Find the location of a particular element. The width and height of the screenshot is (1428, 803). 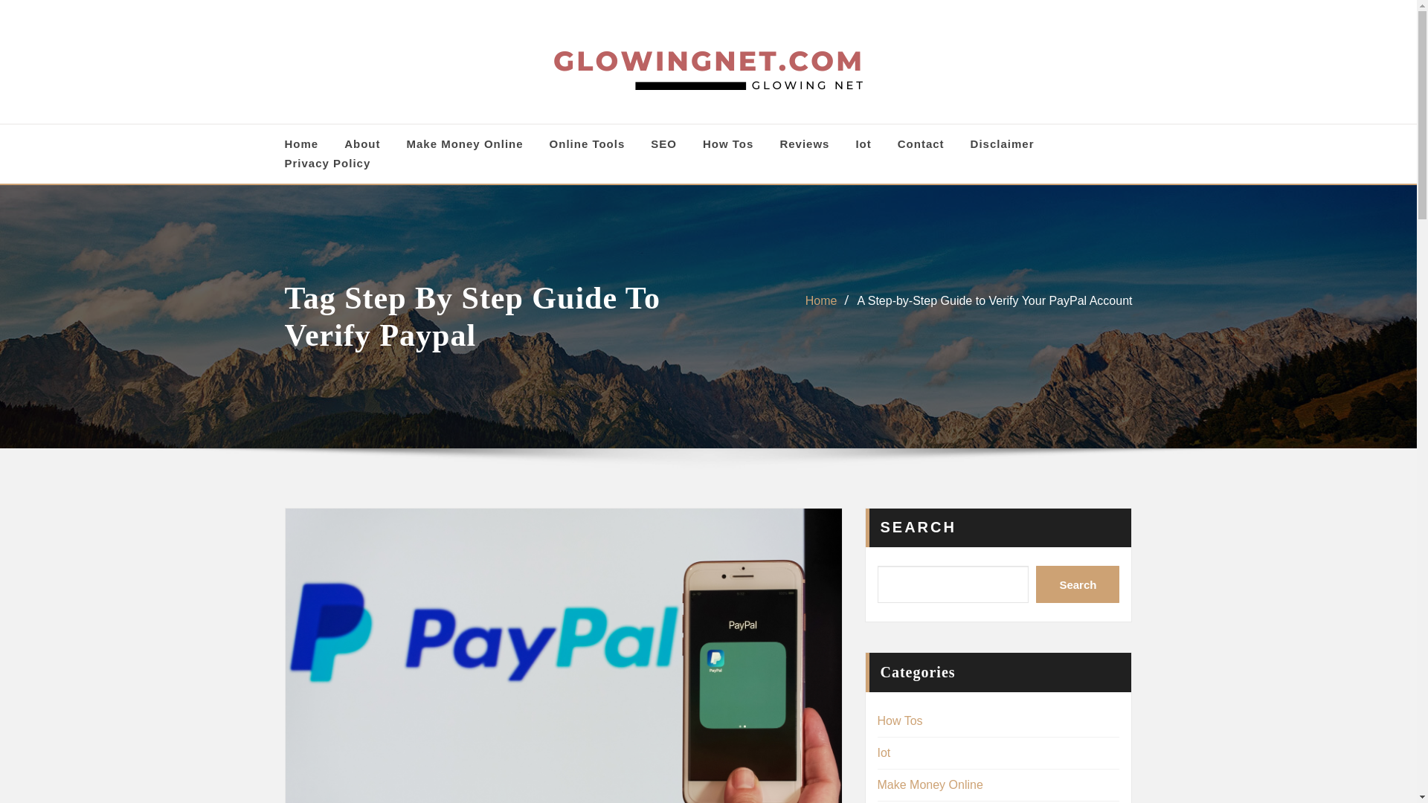

Privacy Policy is located at coordinates (327, 164).